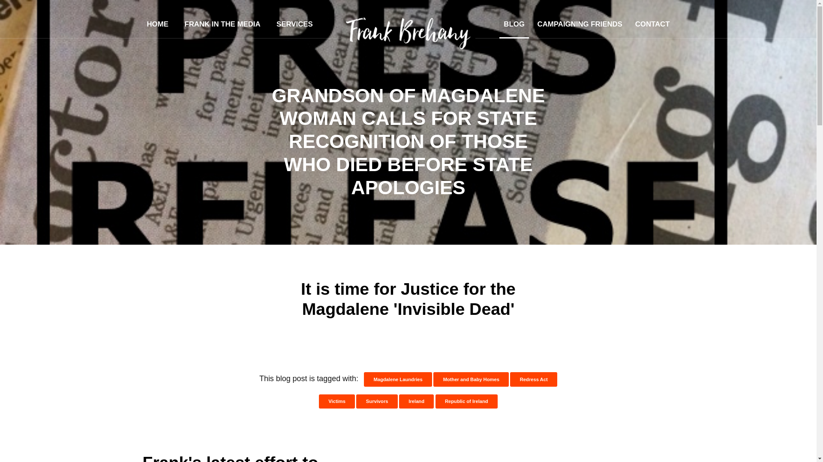 This screenshot has height=462, width=823. I want to click on Survivors, so click(377, 401).